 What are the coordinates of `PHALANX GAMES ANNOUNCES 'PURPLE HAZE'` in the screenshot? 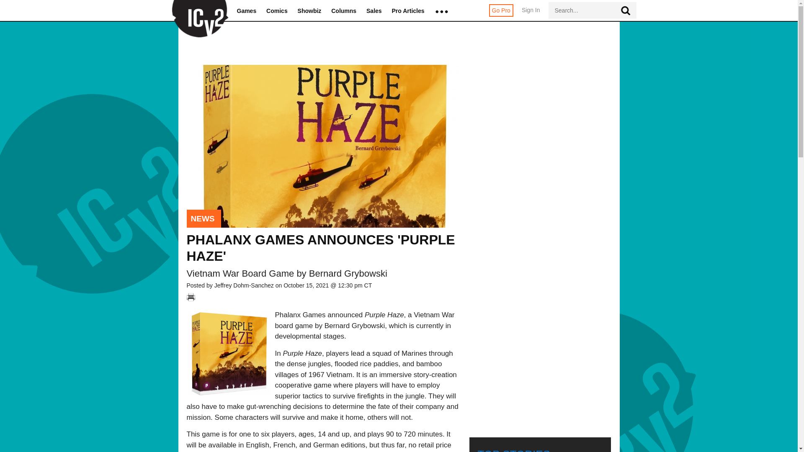 It's located at (321, 248).